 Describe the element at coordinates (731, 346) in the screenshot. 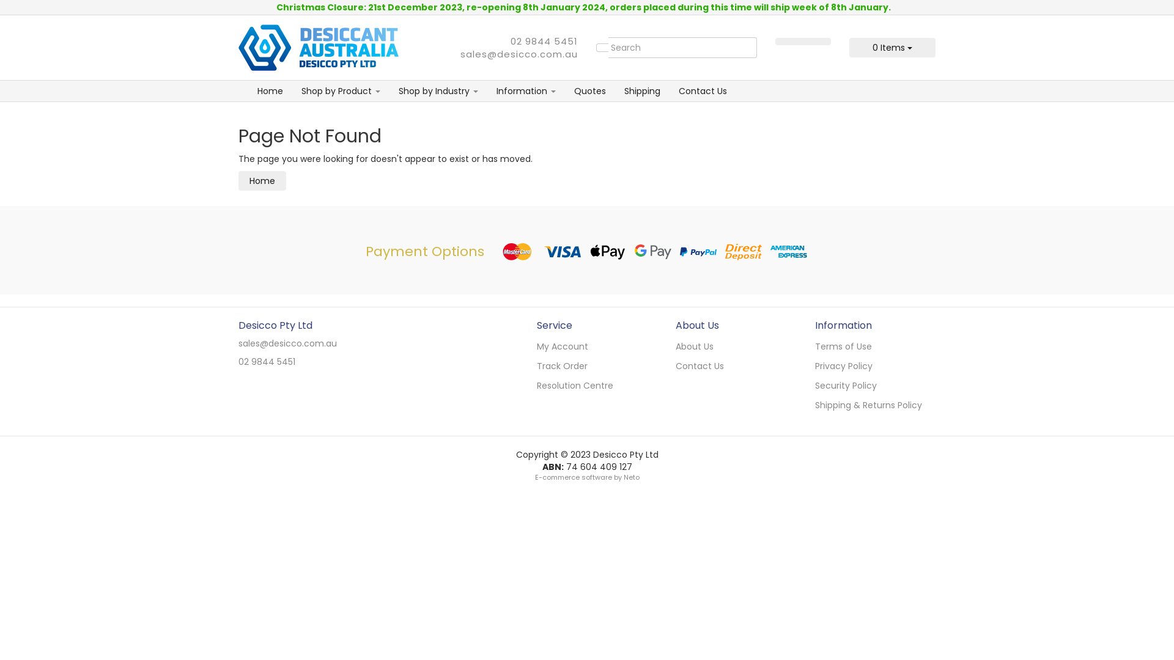

I see `About Us` at that location.